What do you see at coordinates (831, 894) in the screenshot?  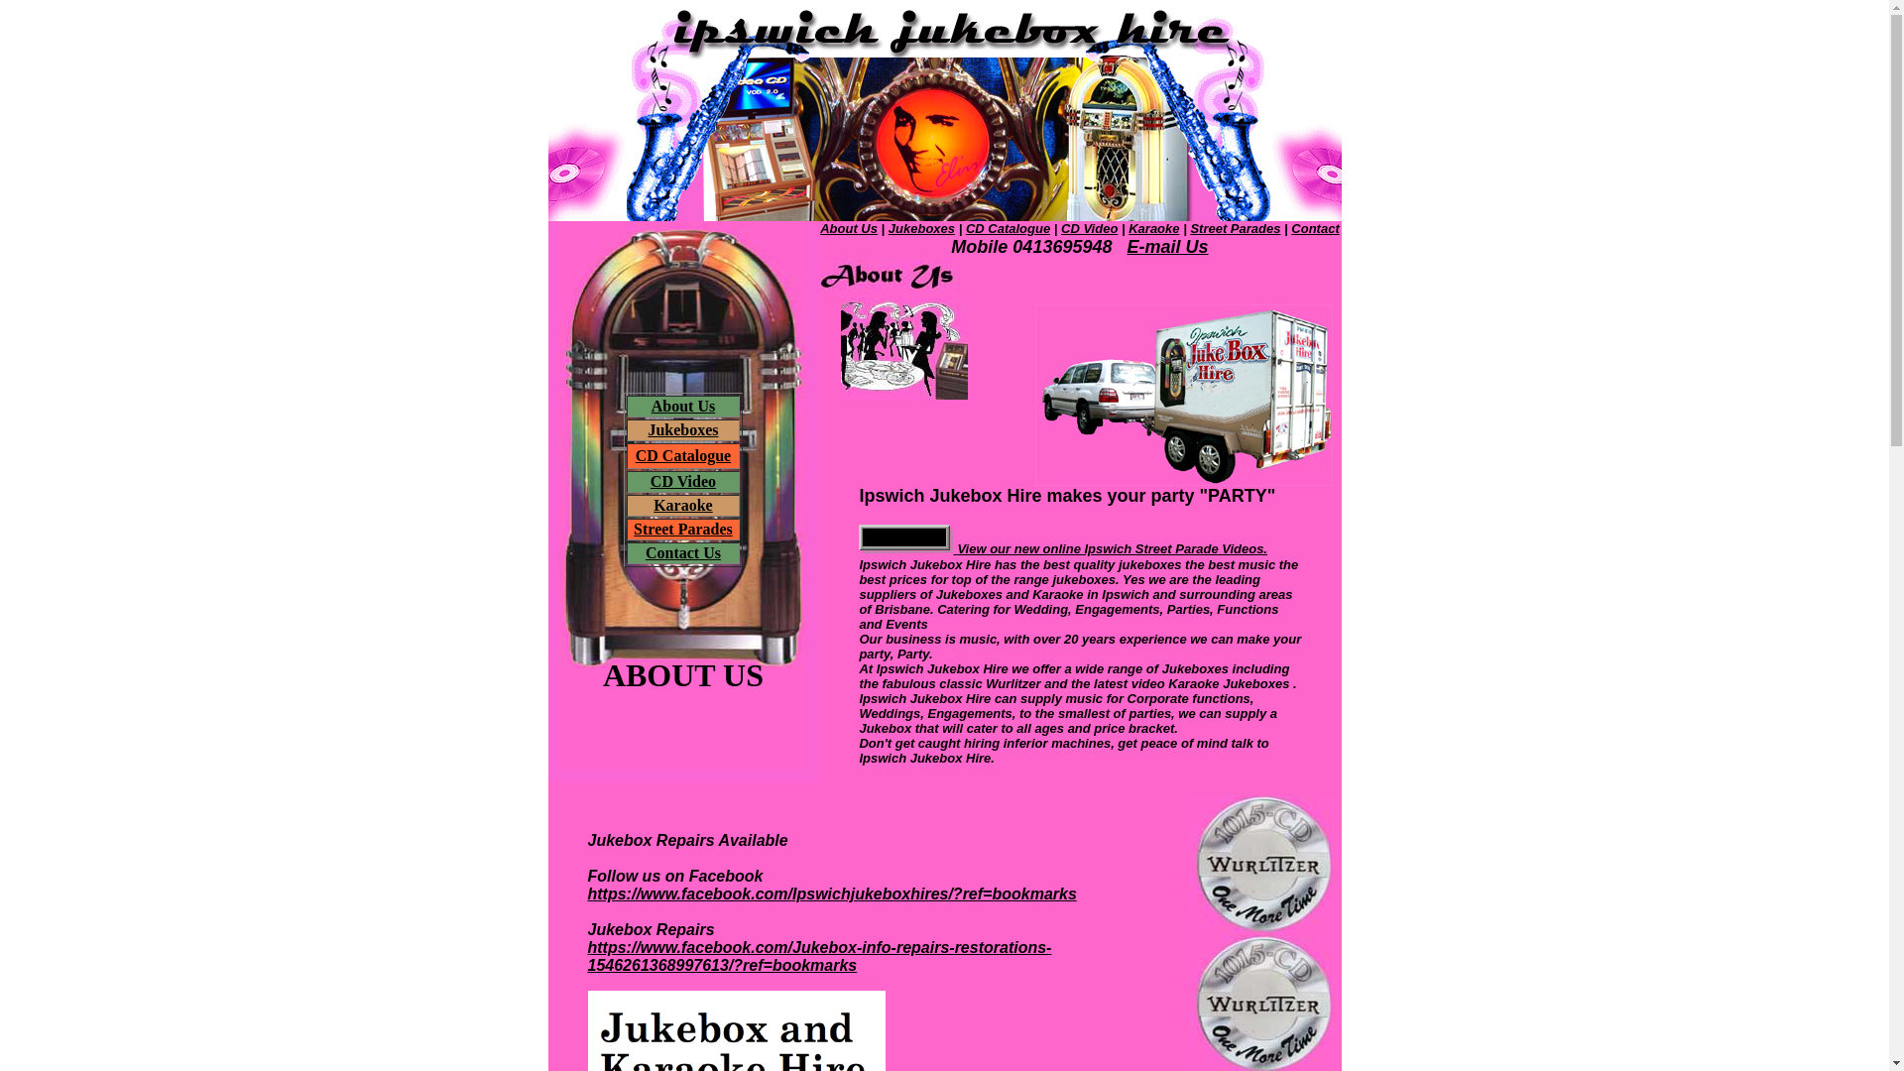 I see `https://www.facebook.com/Ipswichjukeboxhires/?ref=bookmarks` at bounding box center [831, 894].